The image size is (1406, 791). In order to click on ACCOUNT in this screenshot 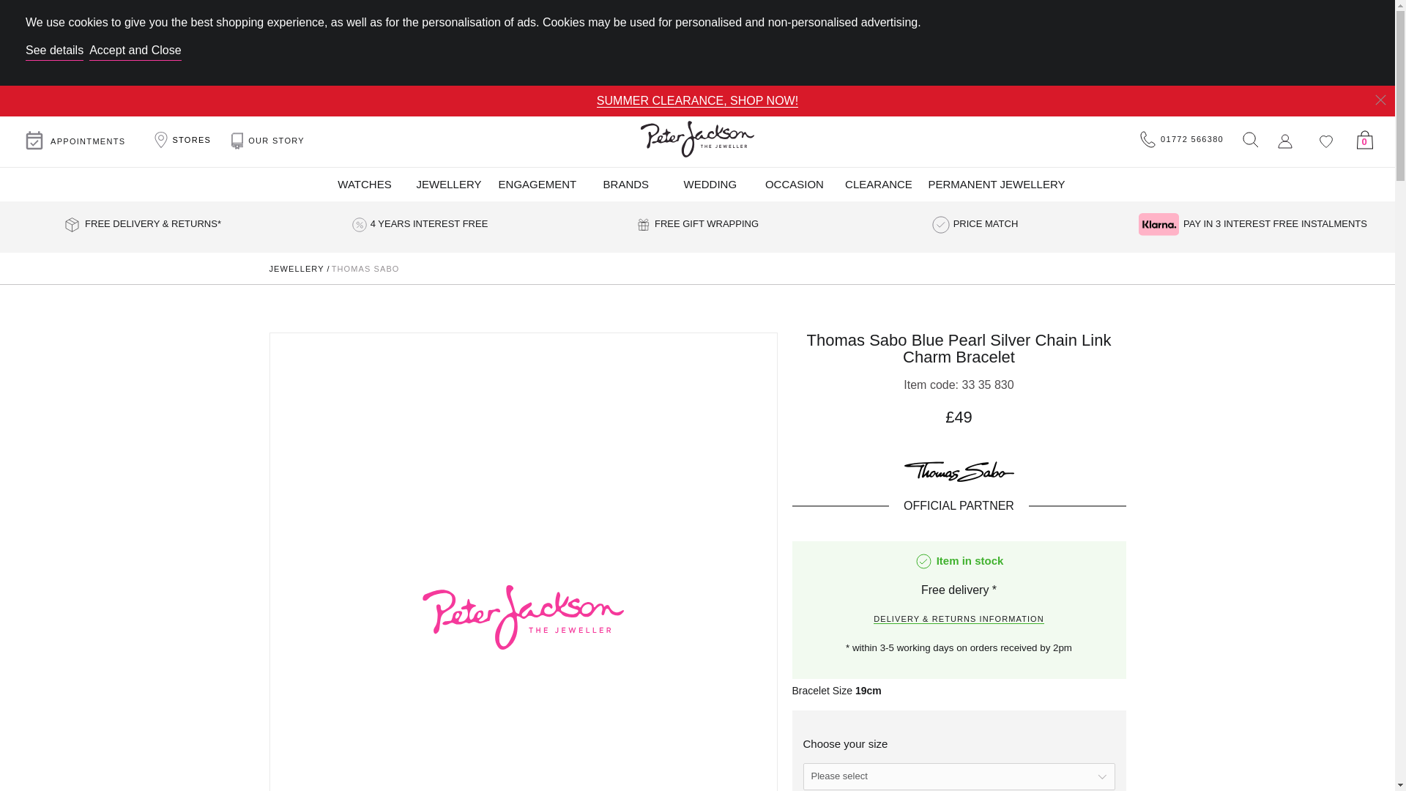, I will do `click(1284, 141)`.